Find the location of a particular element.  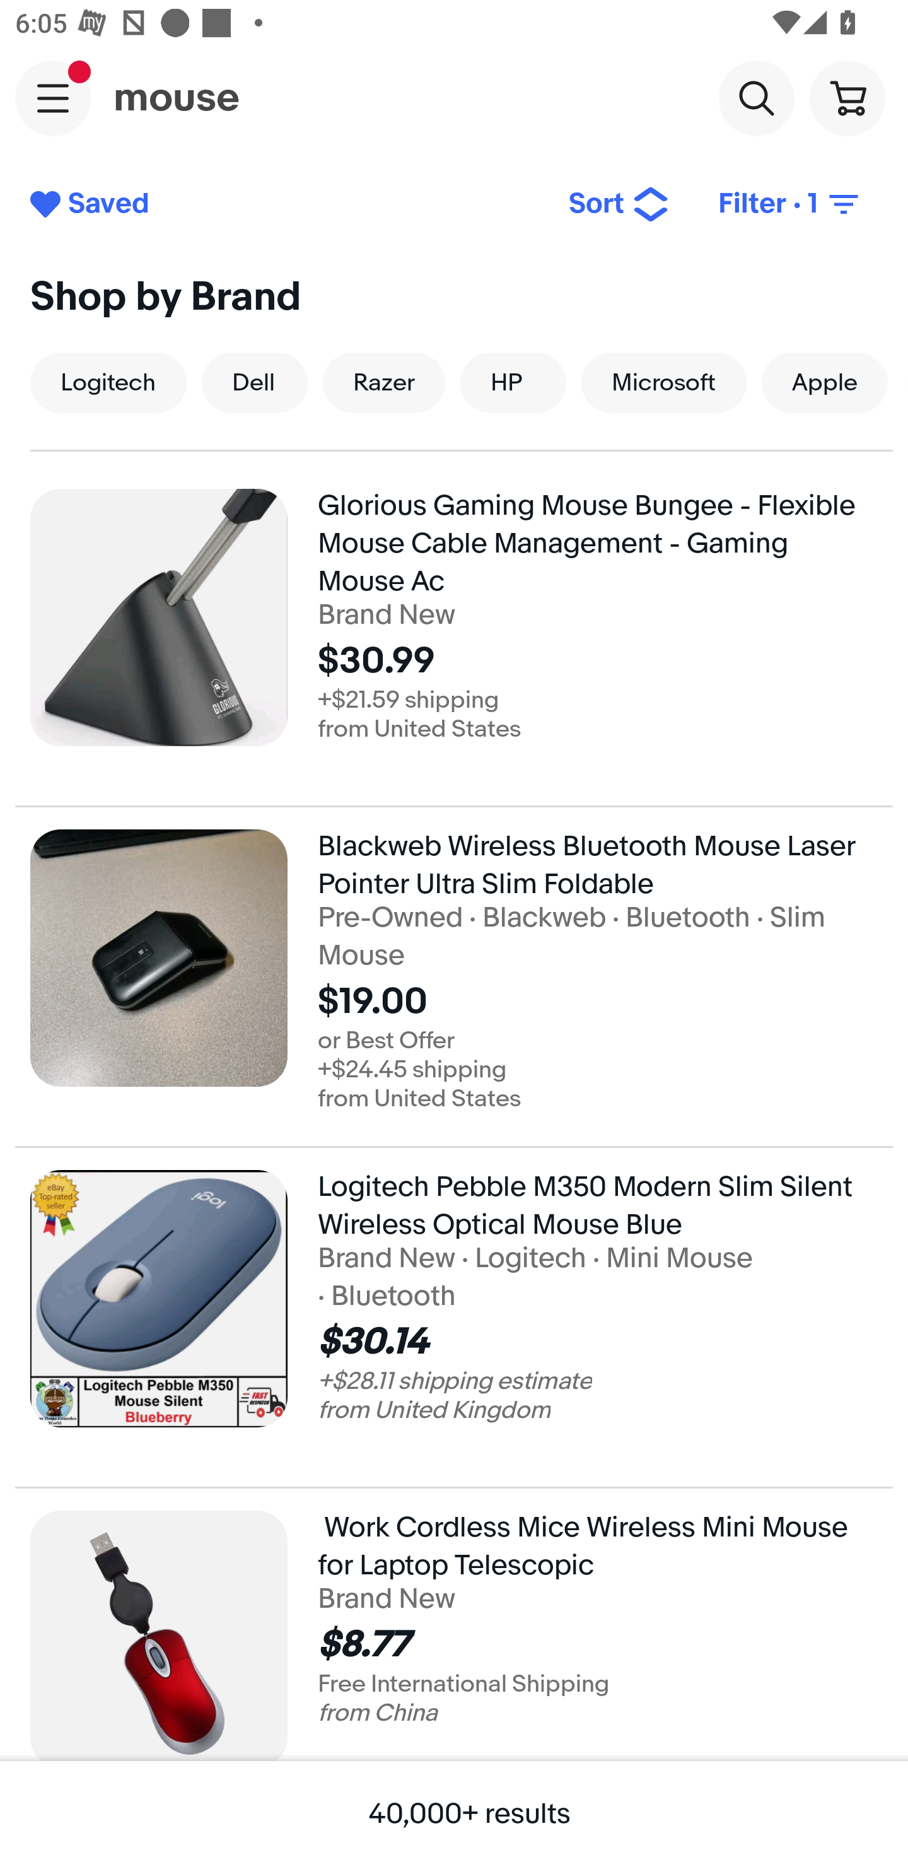

Main navigation, open is located at coordinates (53, 98).